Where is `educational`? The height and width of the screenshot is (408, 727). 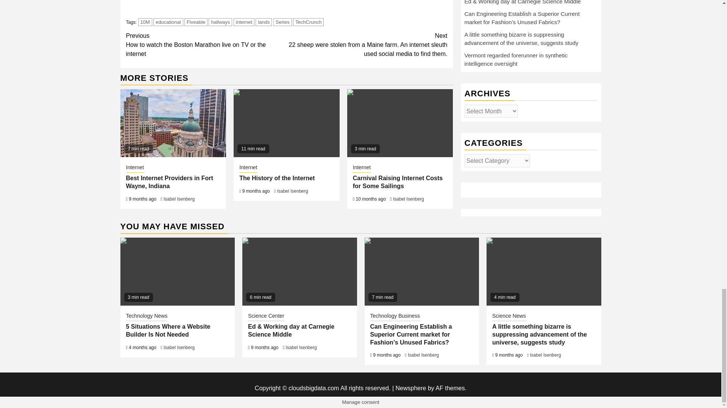 educational is located at coordinates (168, 22).